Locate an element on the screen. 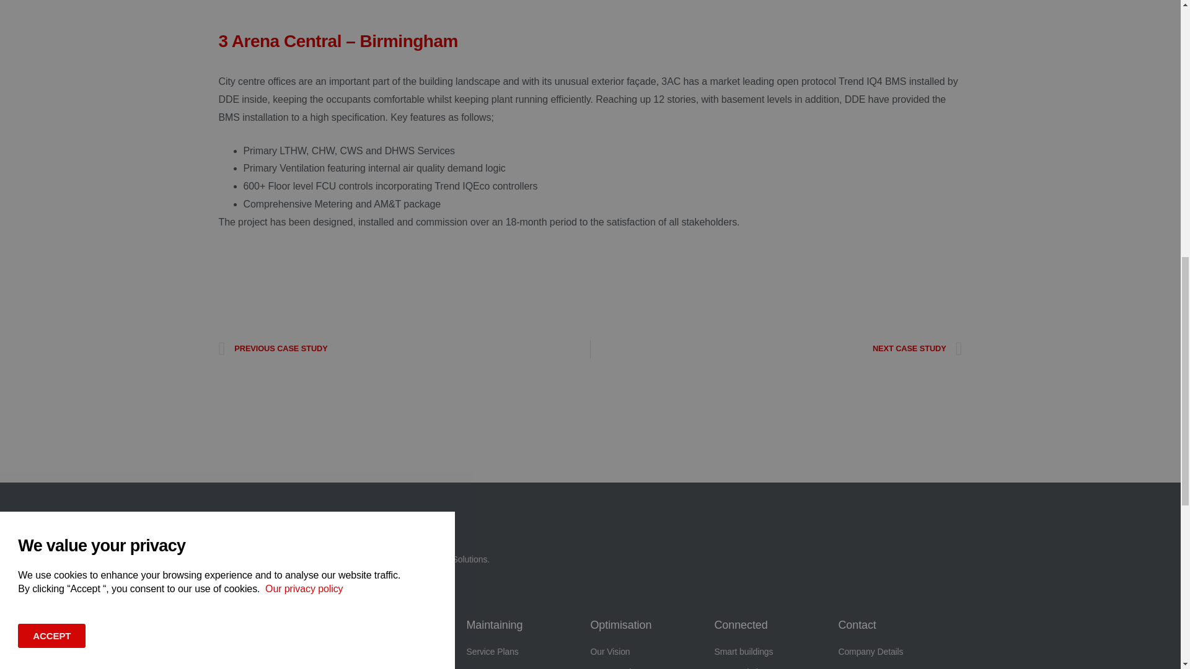 Image resolution: width=1190 pixels, height=669 pixels. Smart buildings is located at coordinates (776, 652).